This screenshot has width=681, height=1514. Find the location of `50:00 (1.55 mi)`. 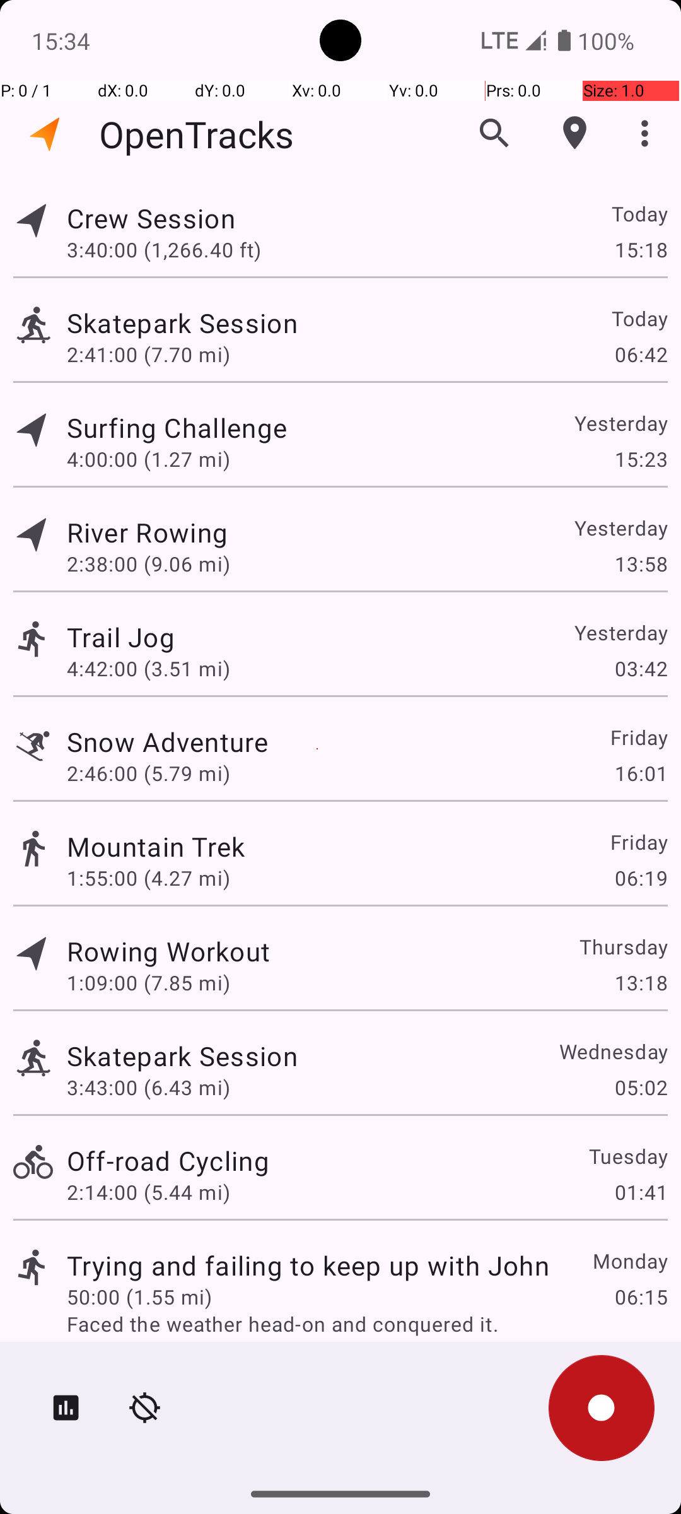

50:00 (1.55 mi) is located at coordinates (139, 1297).